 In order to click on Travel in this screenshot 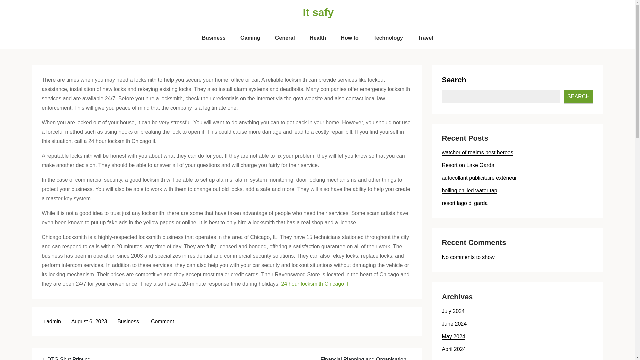, I will do `click(160, 321)`.